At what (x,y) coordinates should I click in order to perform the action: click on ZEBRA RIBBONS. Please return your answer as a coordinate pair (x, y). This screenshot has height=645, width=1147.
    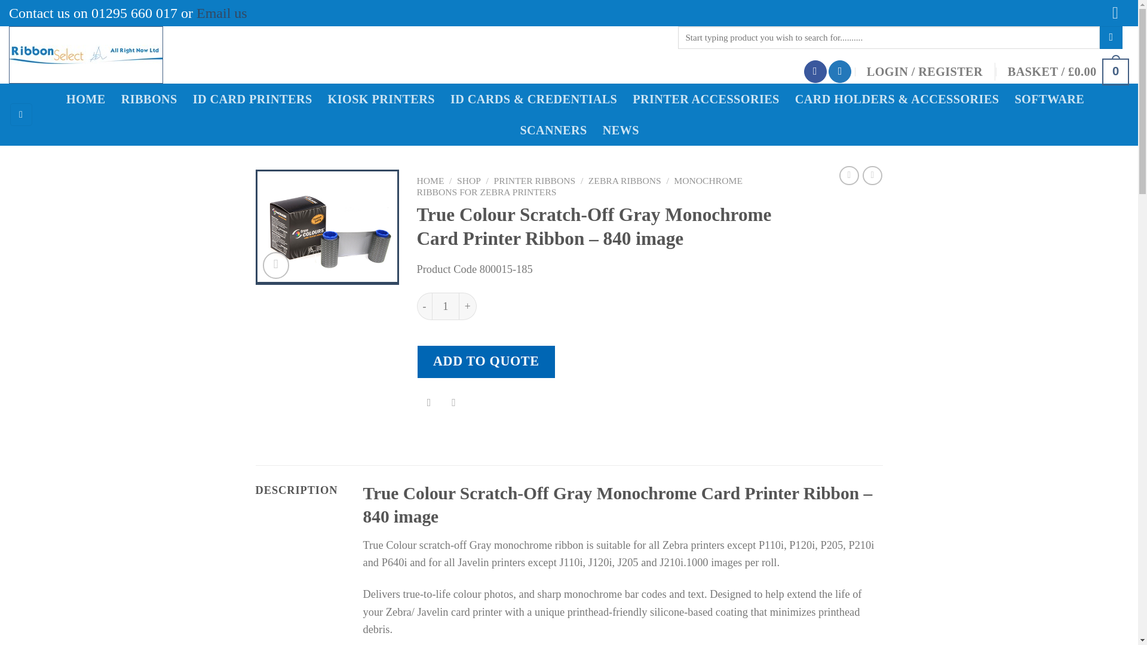
    Looking at the image, I should click on (625, 180).